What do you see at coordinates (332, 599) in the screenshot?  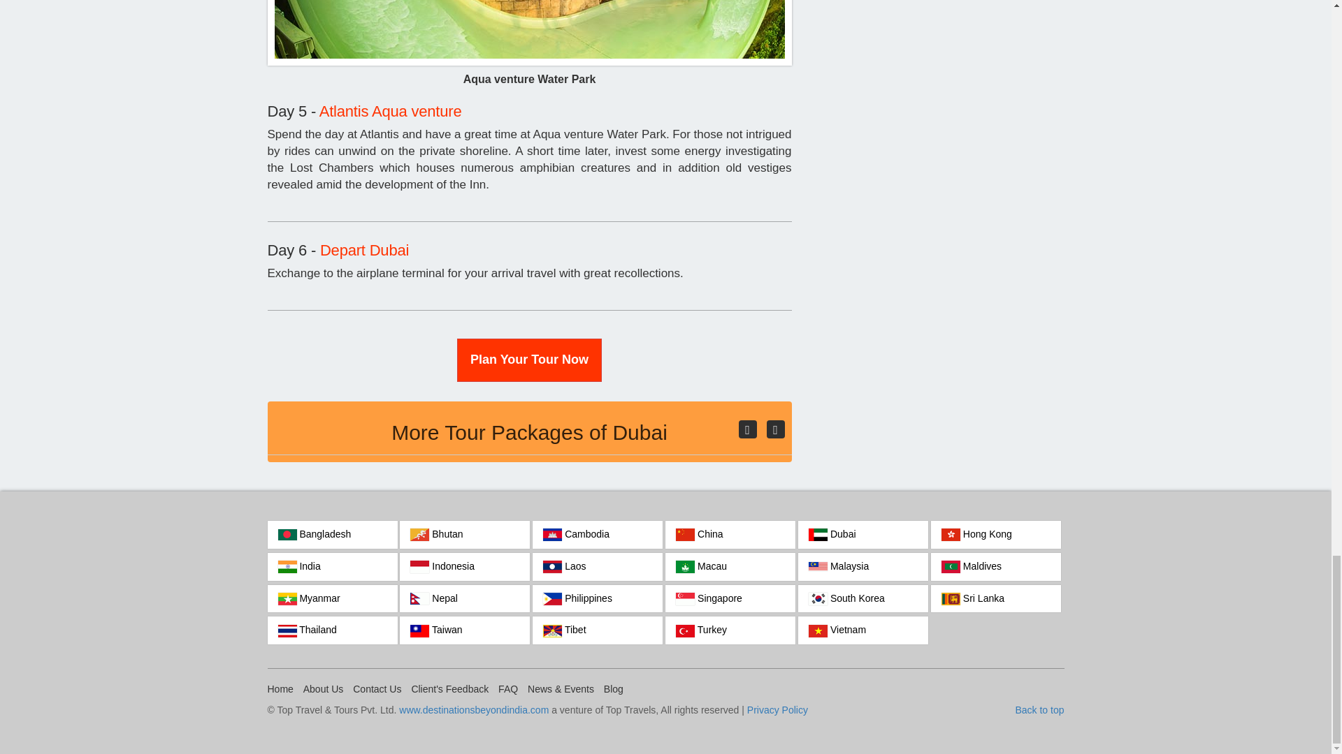 I see `Myanmar` at bounding box center [332, 599].